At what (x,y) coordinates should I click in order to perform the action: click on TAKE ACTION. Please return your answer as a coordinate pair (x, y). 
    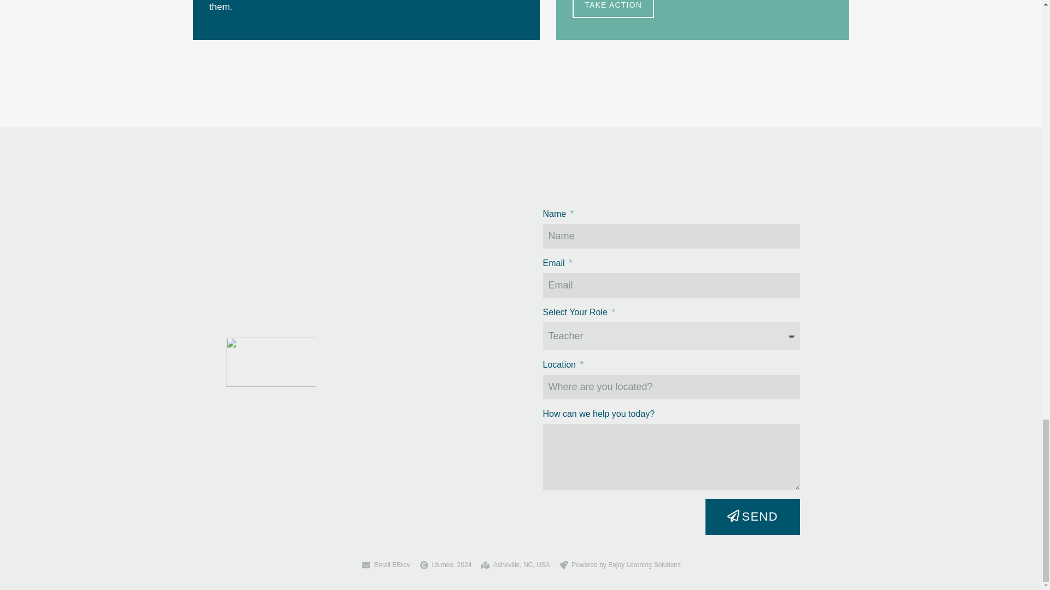
    Looking at the image, I should click on (613, 9).